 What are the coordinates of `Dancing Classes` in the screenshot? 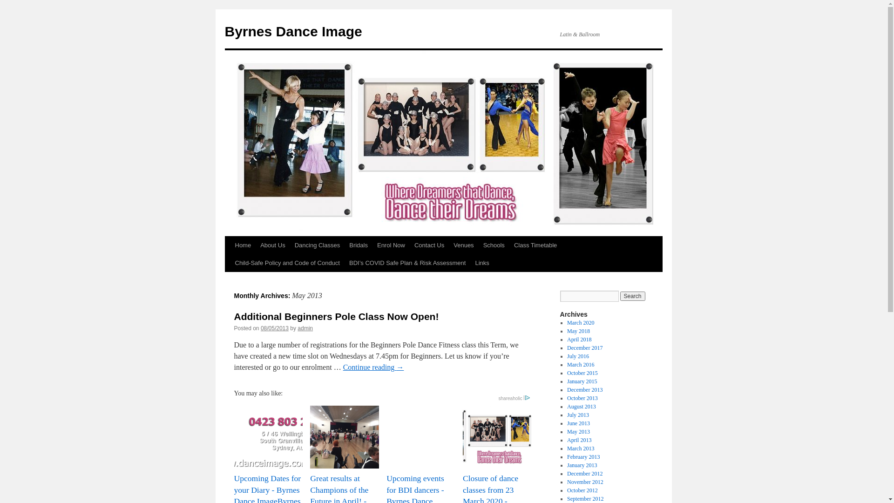 It's located at (318, 245).